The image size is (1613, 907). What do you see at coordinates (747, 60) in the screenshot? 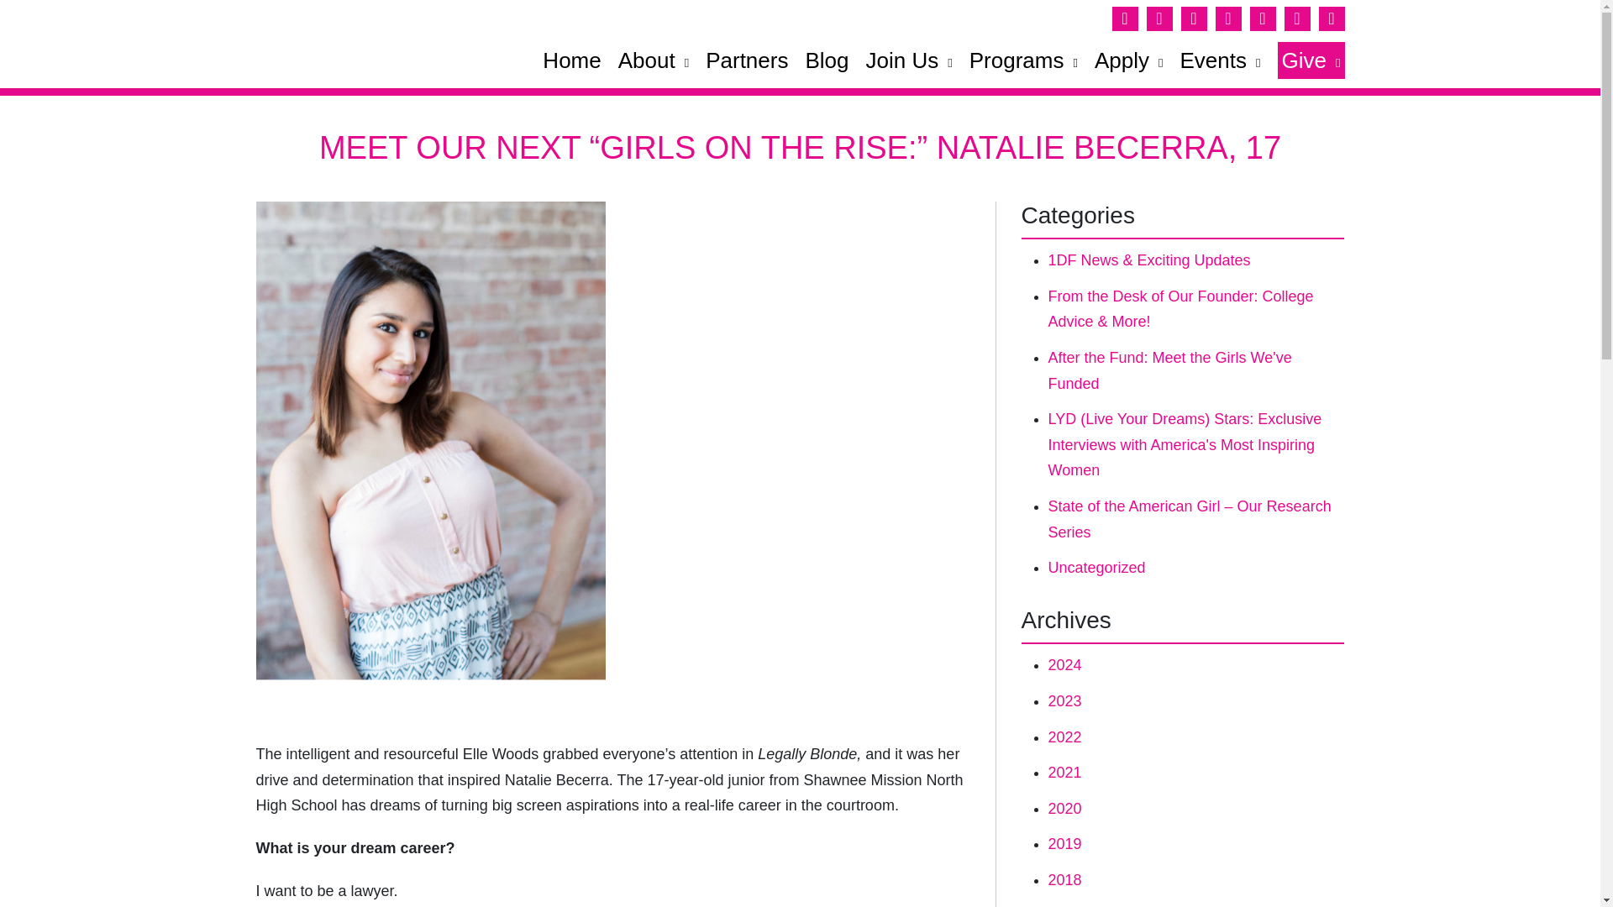
I see `Partners` at bounding box center [747, 60].